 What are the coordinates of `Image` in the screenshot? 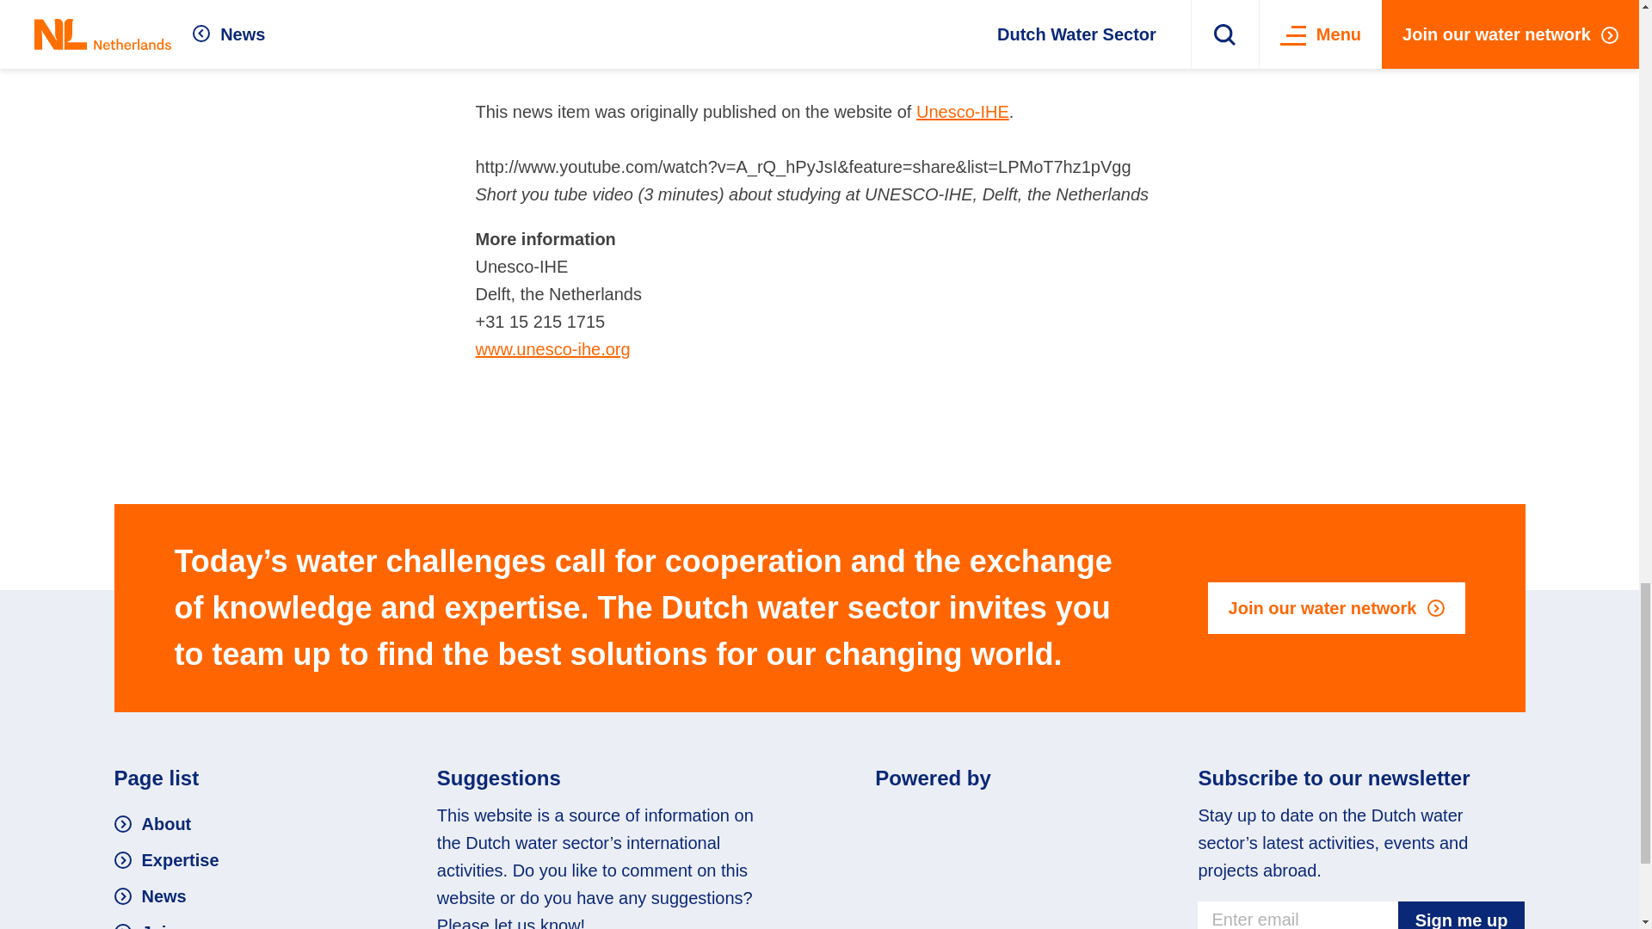 It's located at (981, 821).